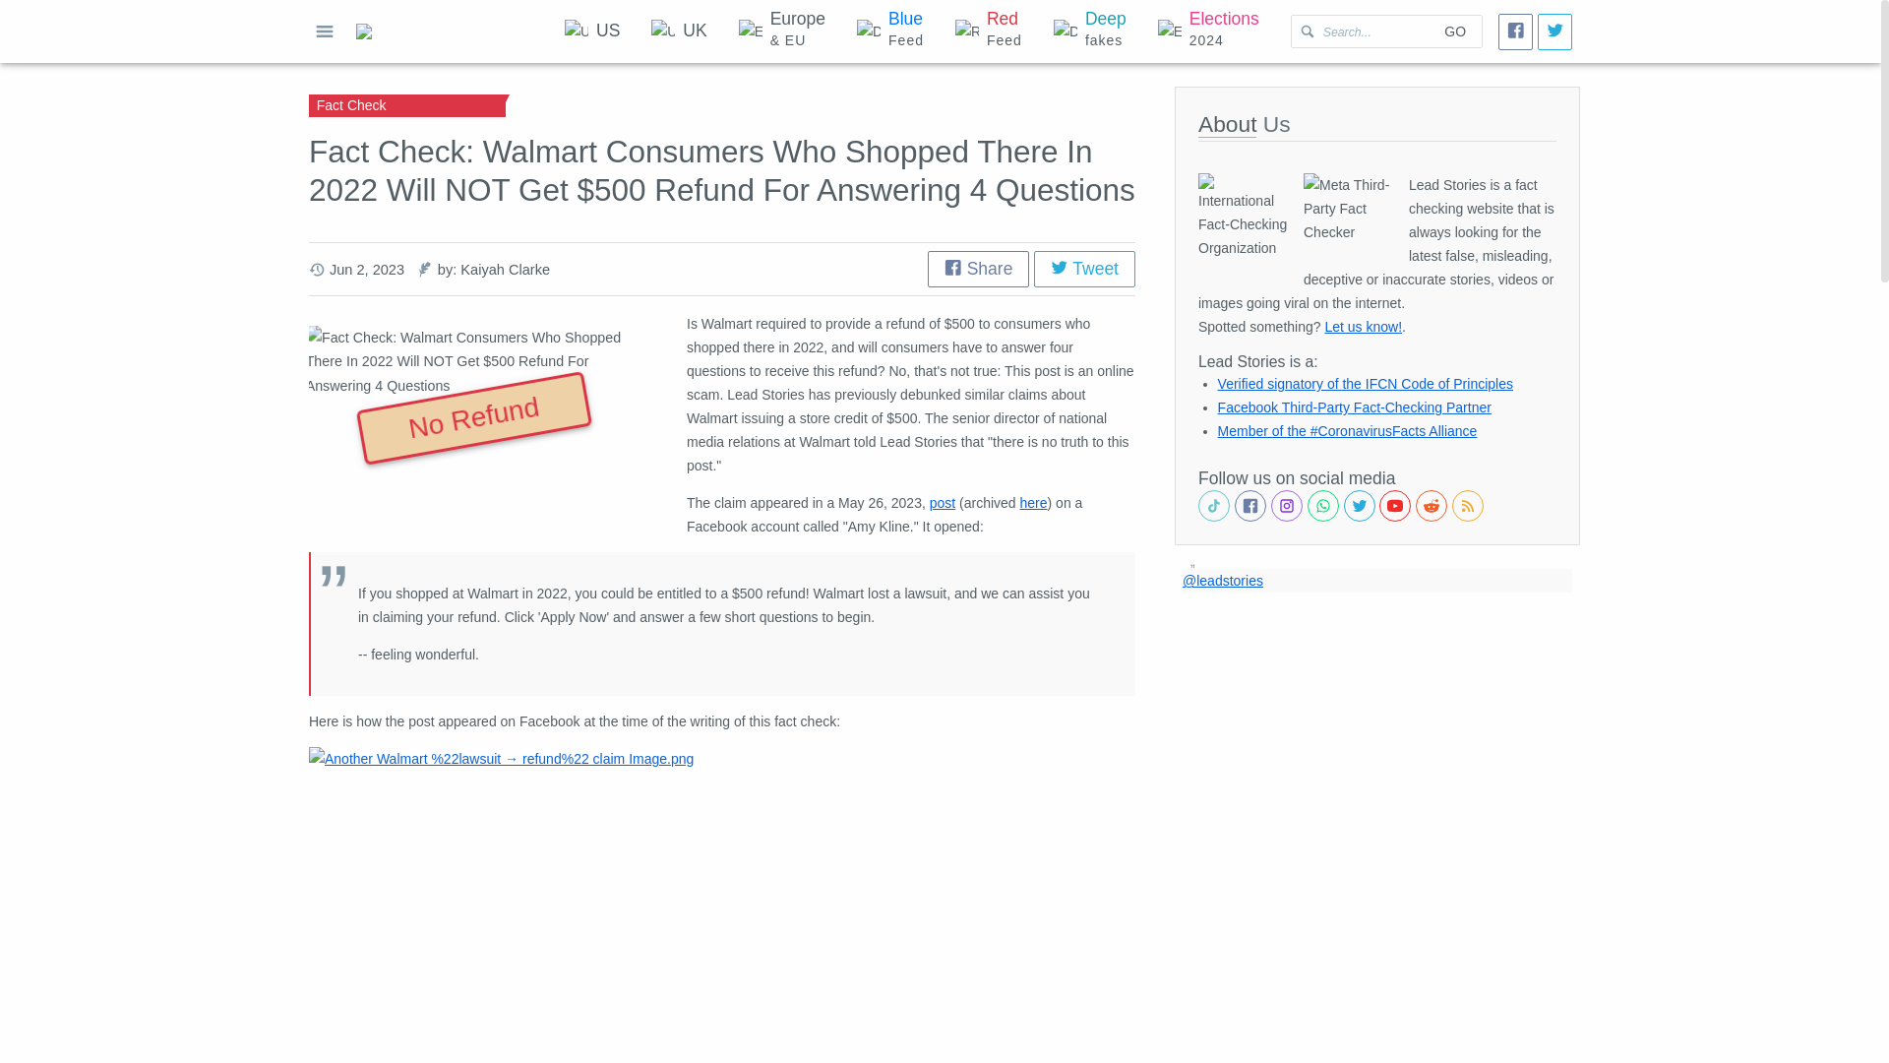  What do you see at coordinates (1454, 31) in the screenshot?
I see `OPEN FULL MENU` at bounding box center [1454, 31].